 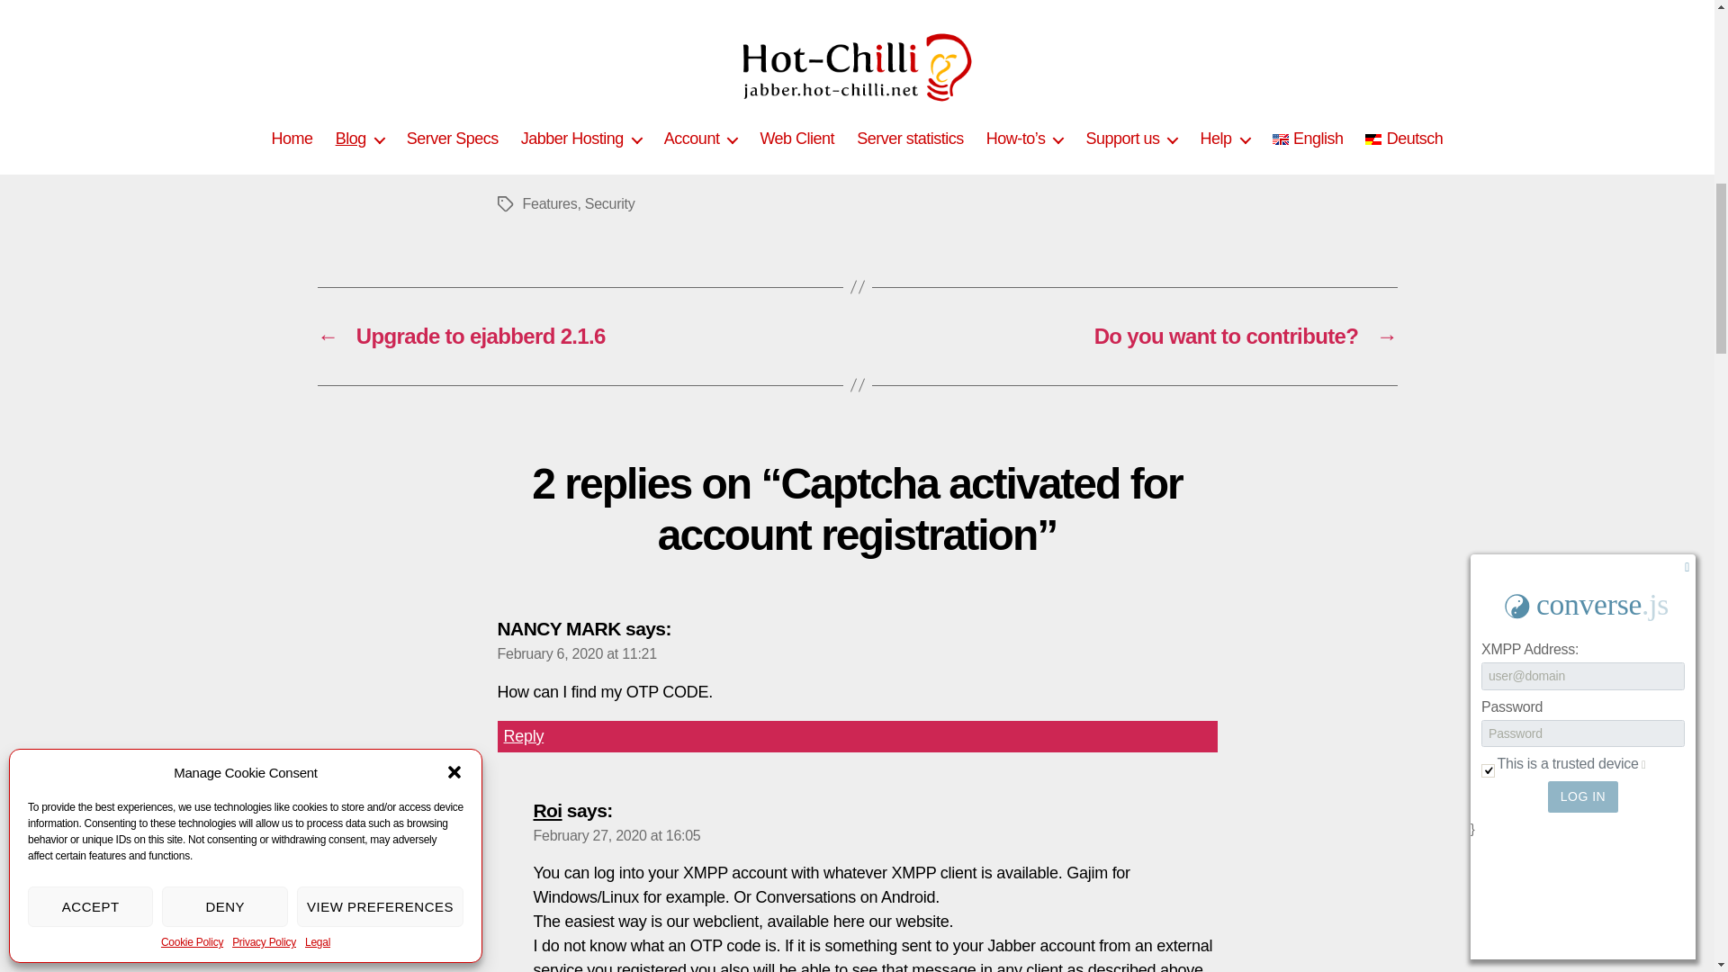 I want to click on Reply, so click(x=857, y=736).